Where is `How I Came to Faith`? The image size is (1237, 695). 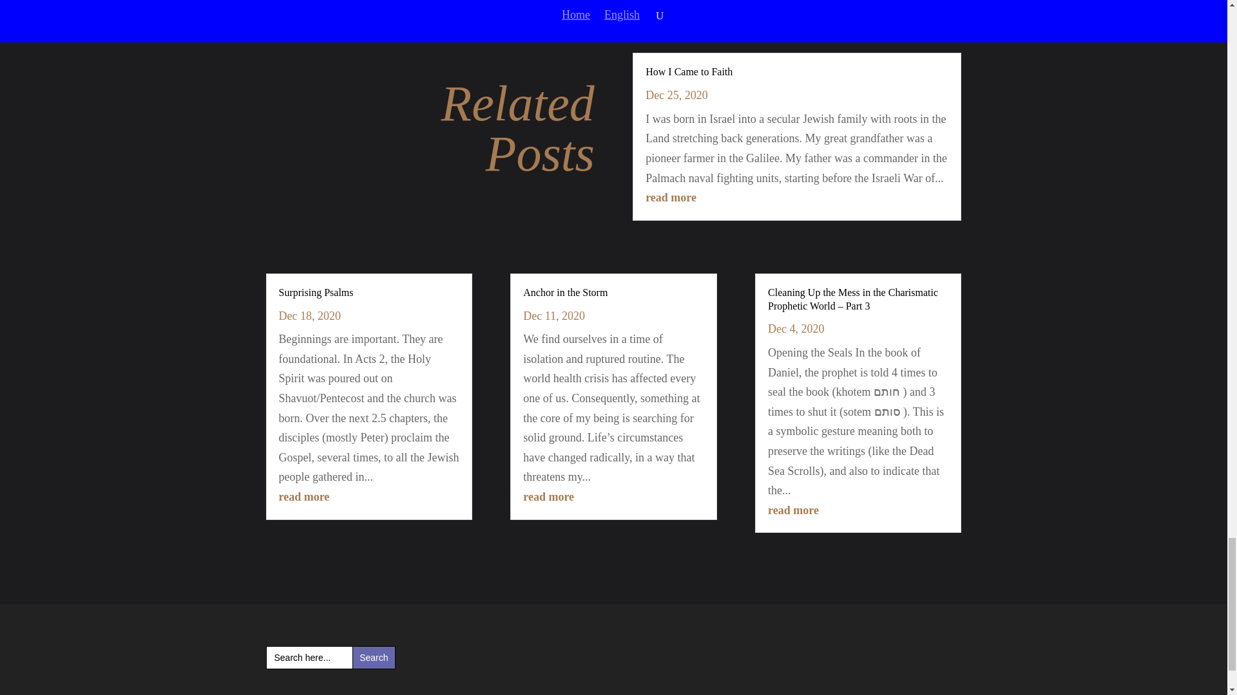
How I Came to Faith is located at coordinates (689, 71).